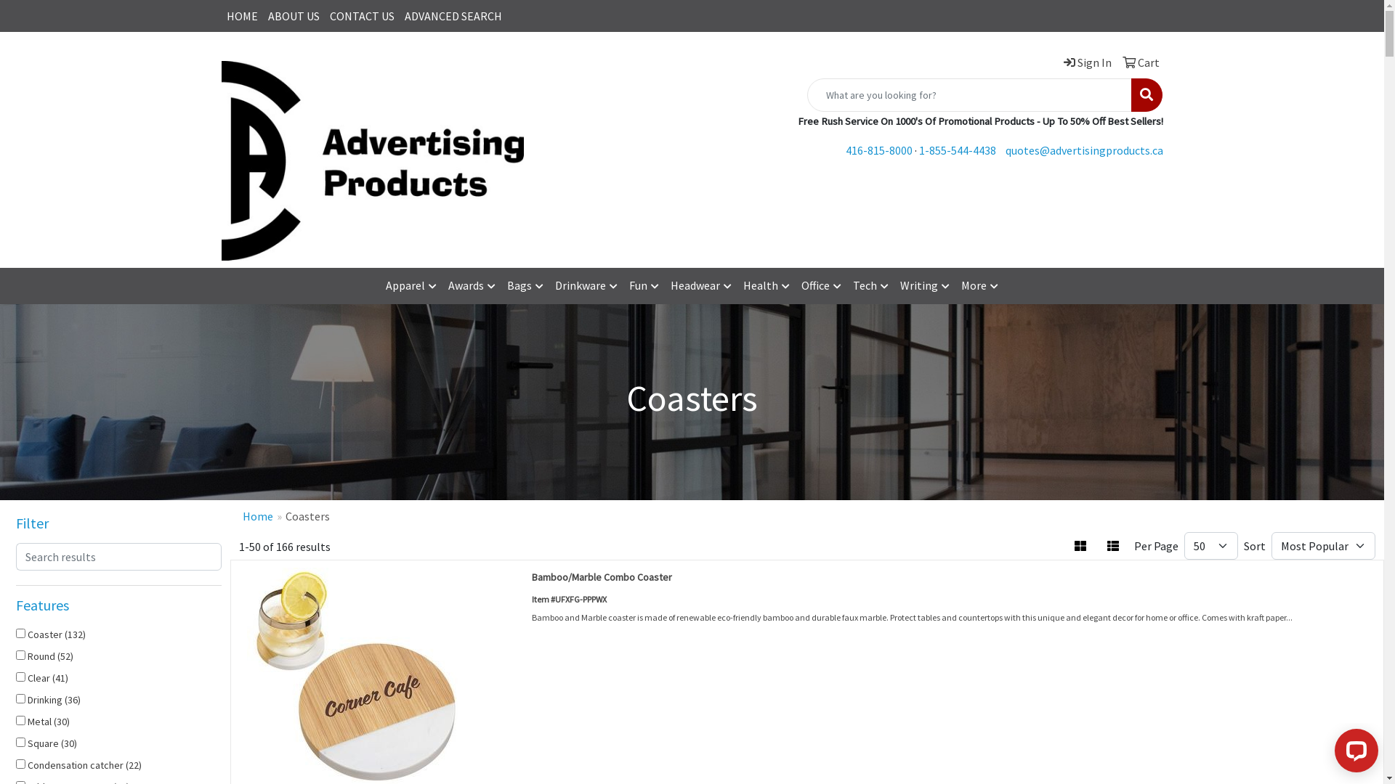  I want to click on Health, so click(767, 286).